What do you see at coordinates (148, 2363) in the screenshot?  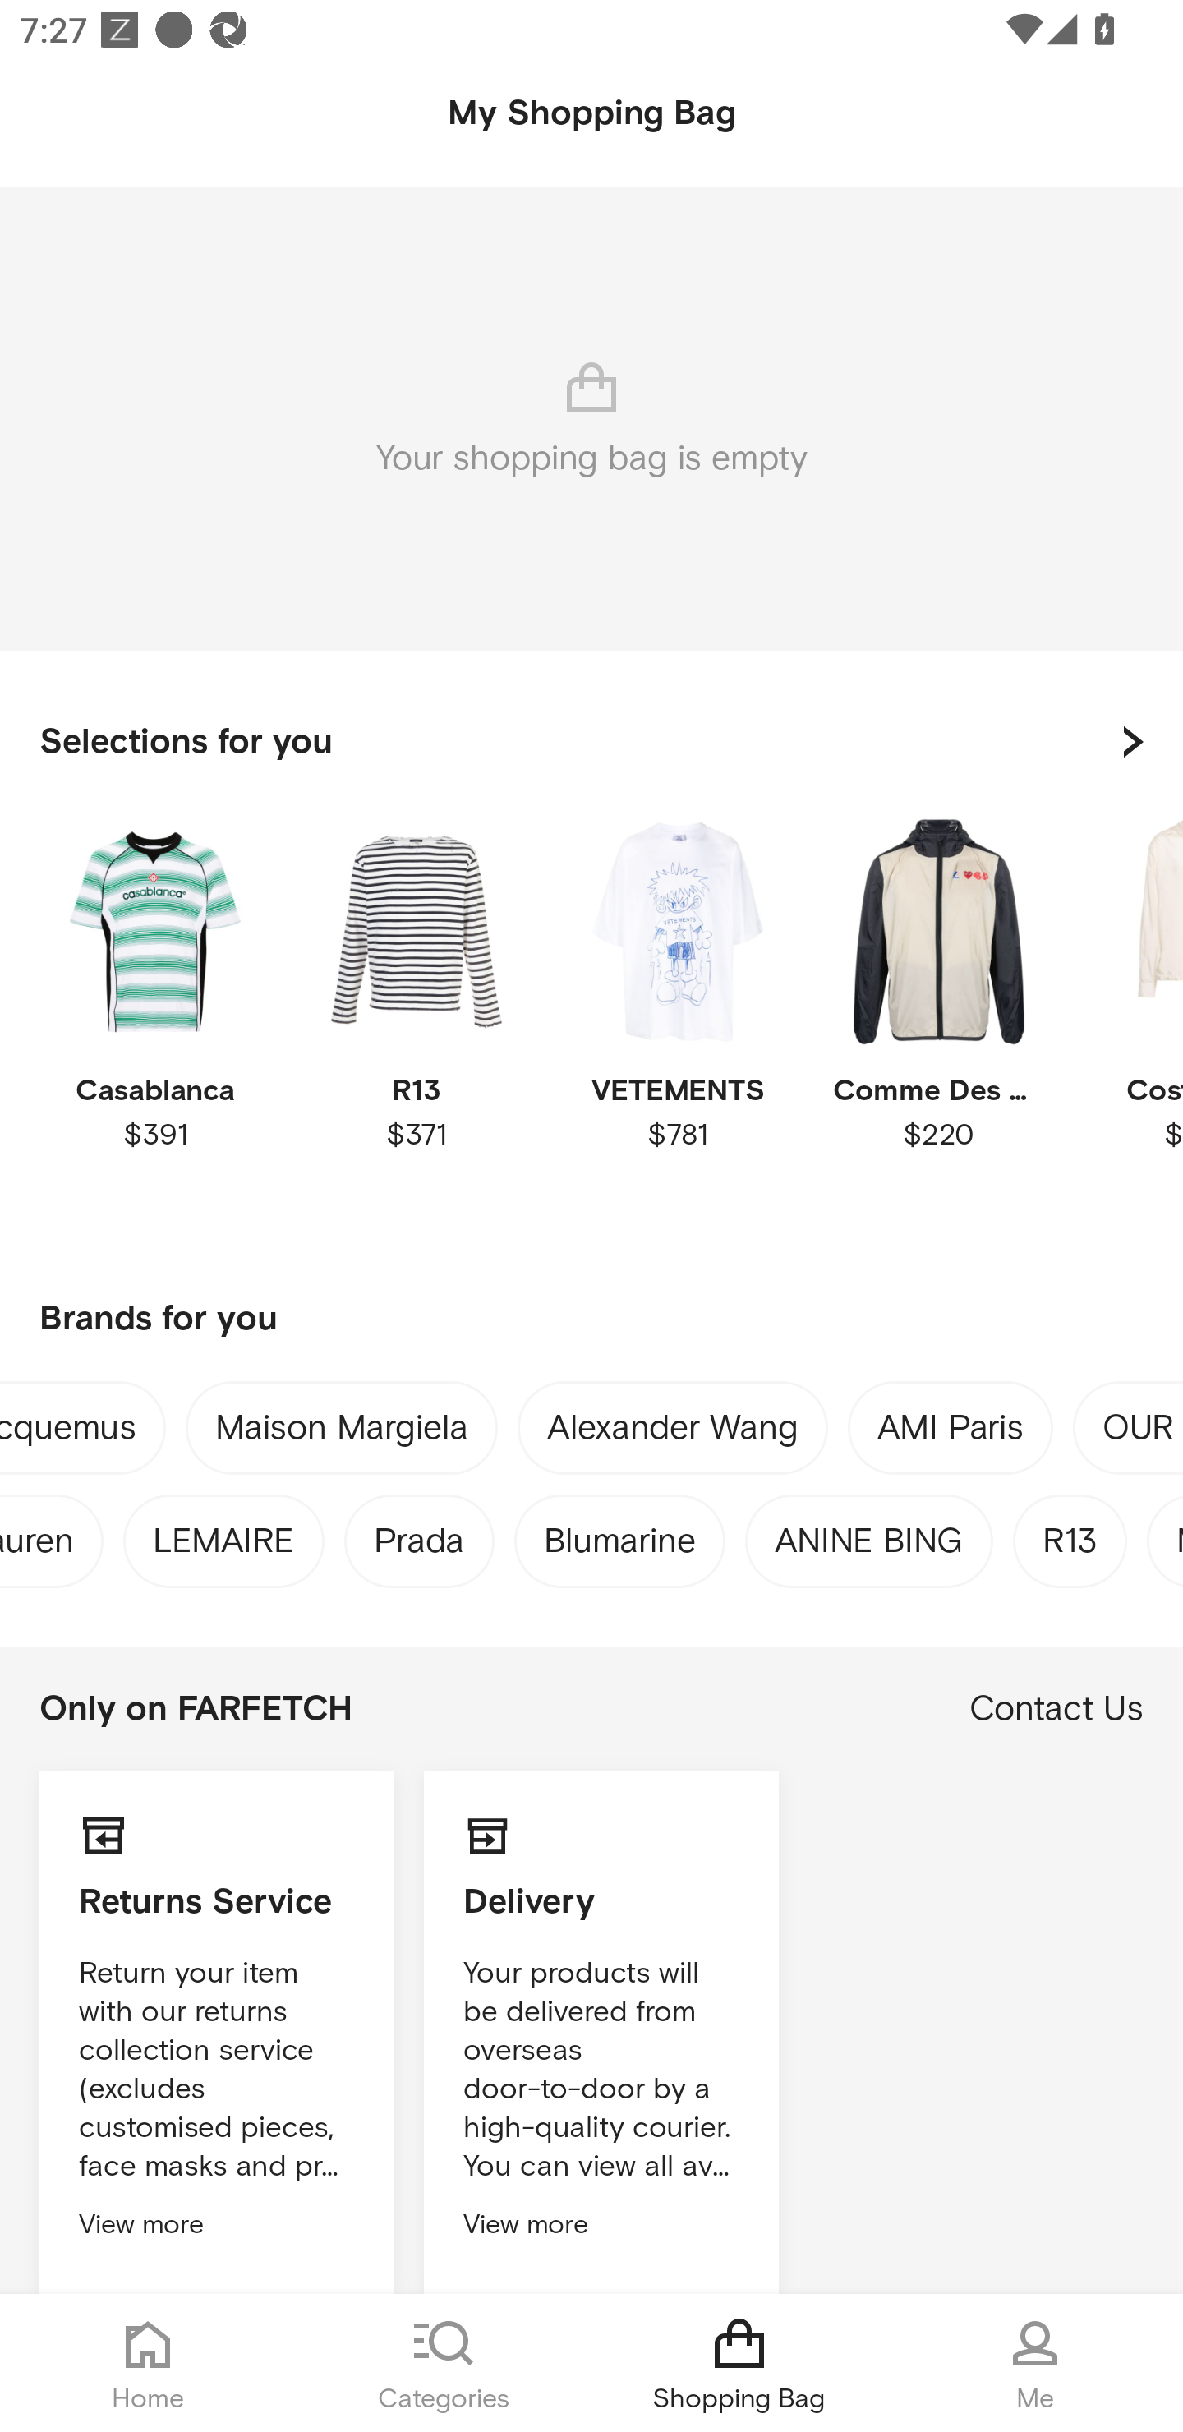 I see `Home` at bounding box center [148, 2363].